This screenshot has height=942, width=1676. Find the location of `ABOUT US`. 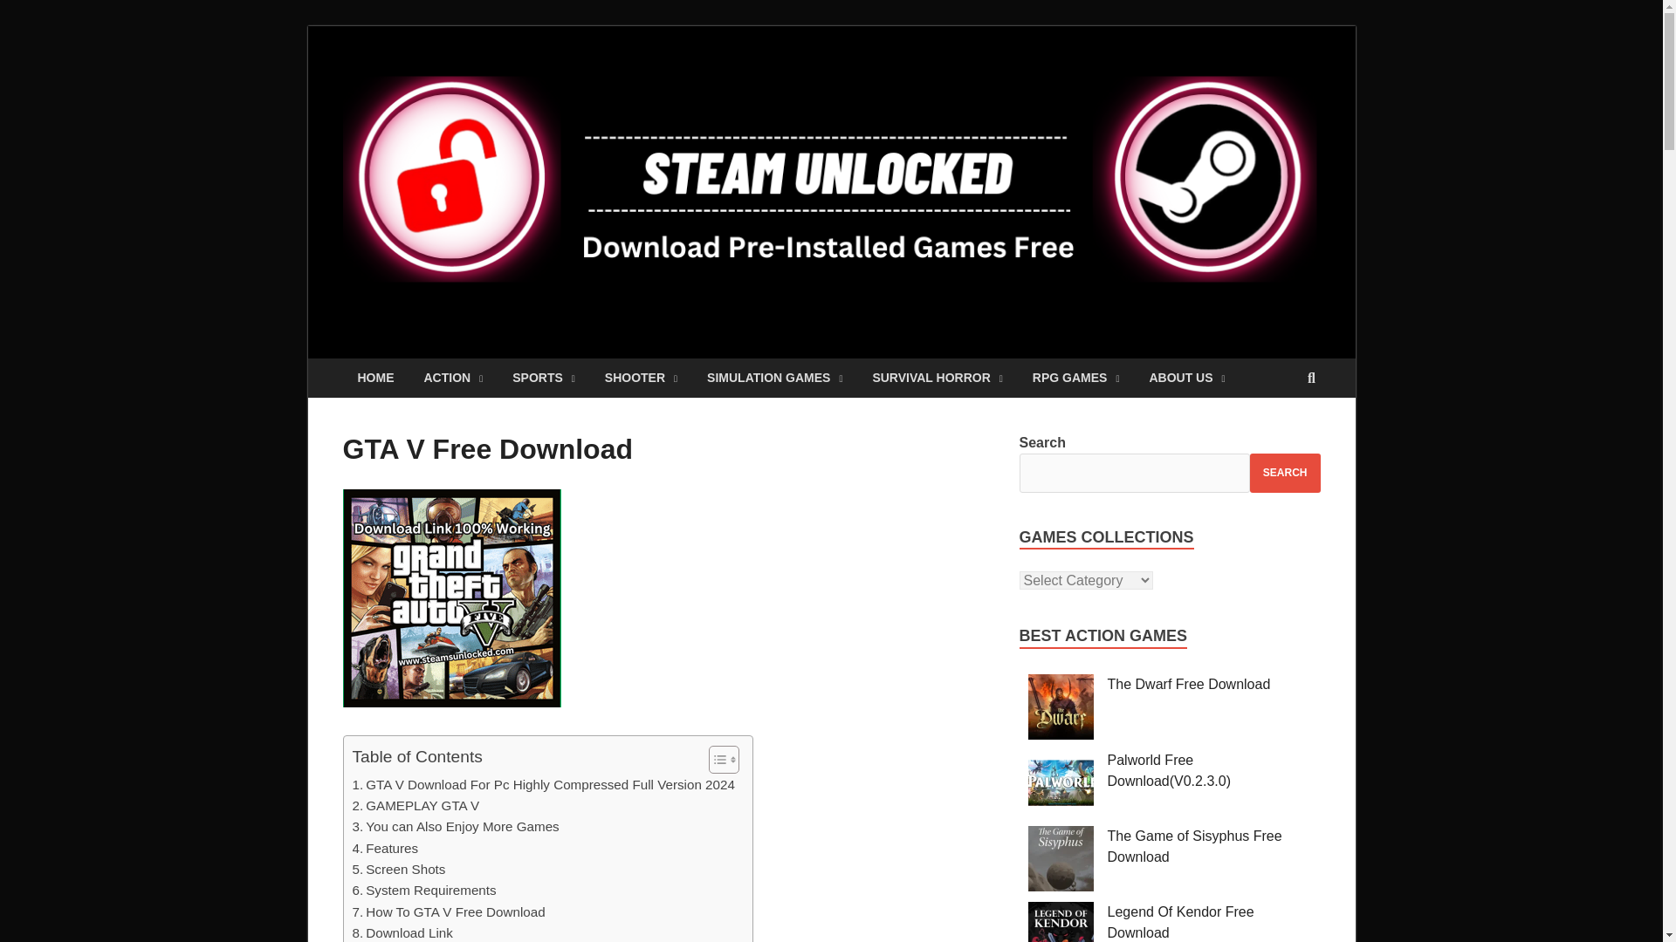

ABOUT US is located at coordinates (1187, 378).